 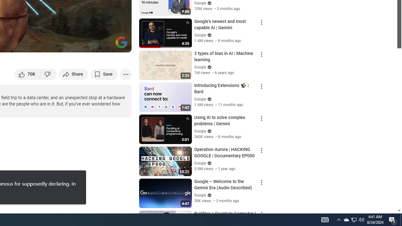 I want to click on Save to playlist, so click(x=104, y=74).